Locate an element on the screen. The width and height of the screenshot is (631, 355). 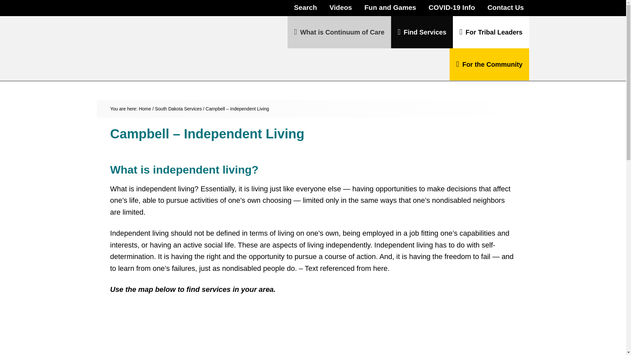
What is Continuum of Care is located at coordinates (339, 32).